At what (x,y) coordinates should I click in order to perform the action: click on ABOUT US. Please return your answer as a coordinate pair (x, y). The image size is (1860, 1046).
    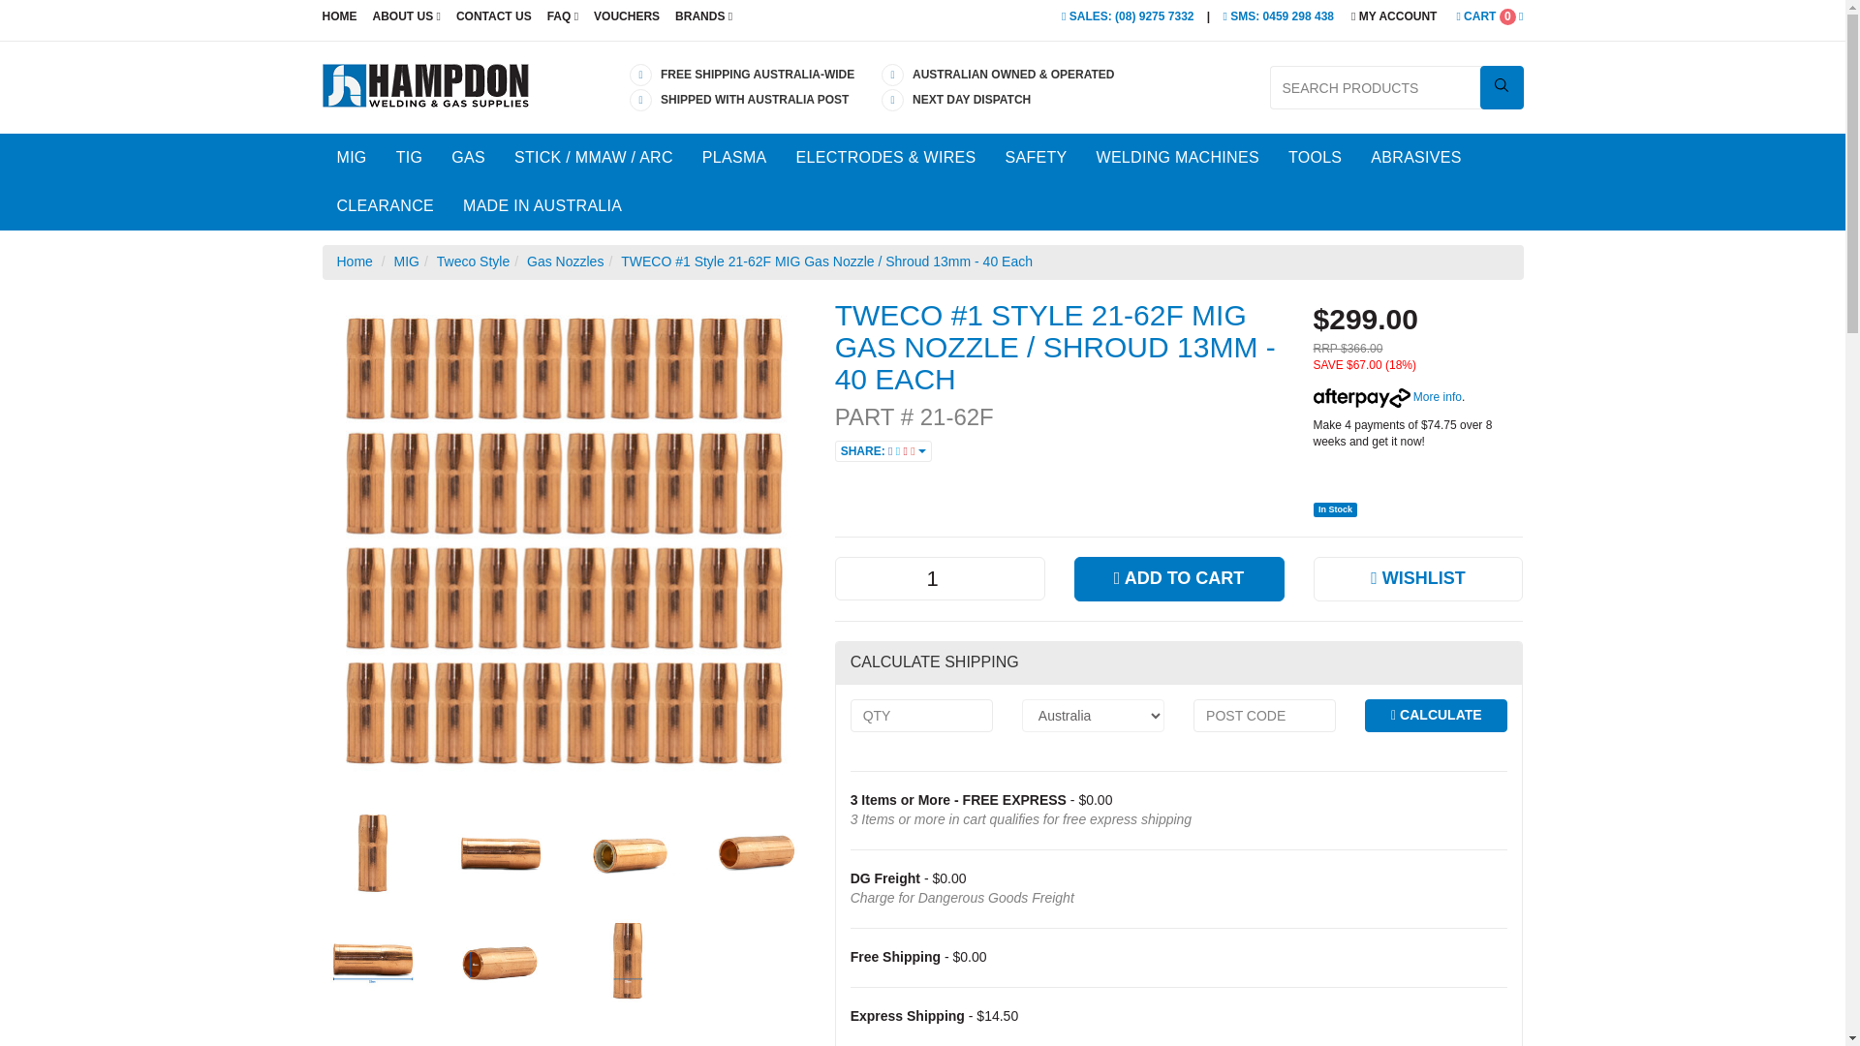
    Looking at the image, I should click on (406, 15).